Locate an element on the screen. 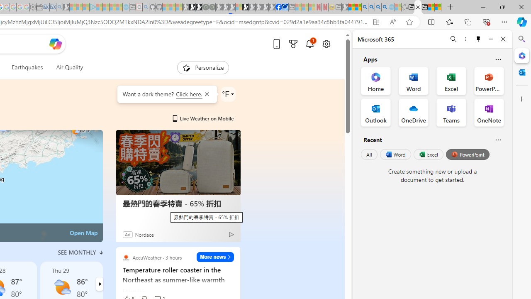 The image size is (531, 299). All is located at coordinates (369, 154).